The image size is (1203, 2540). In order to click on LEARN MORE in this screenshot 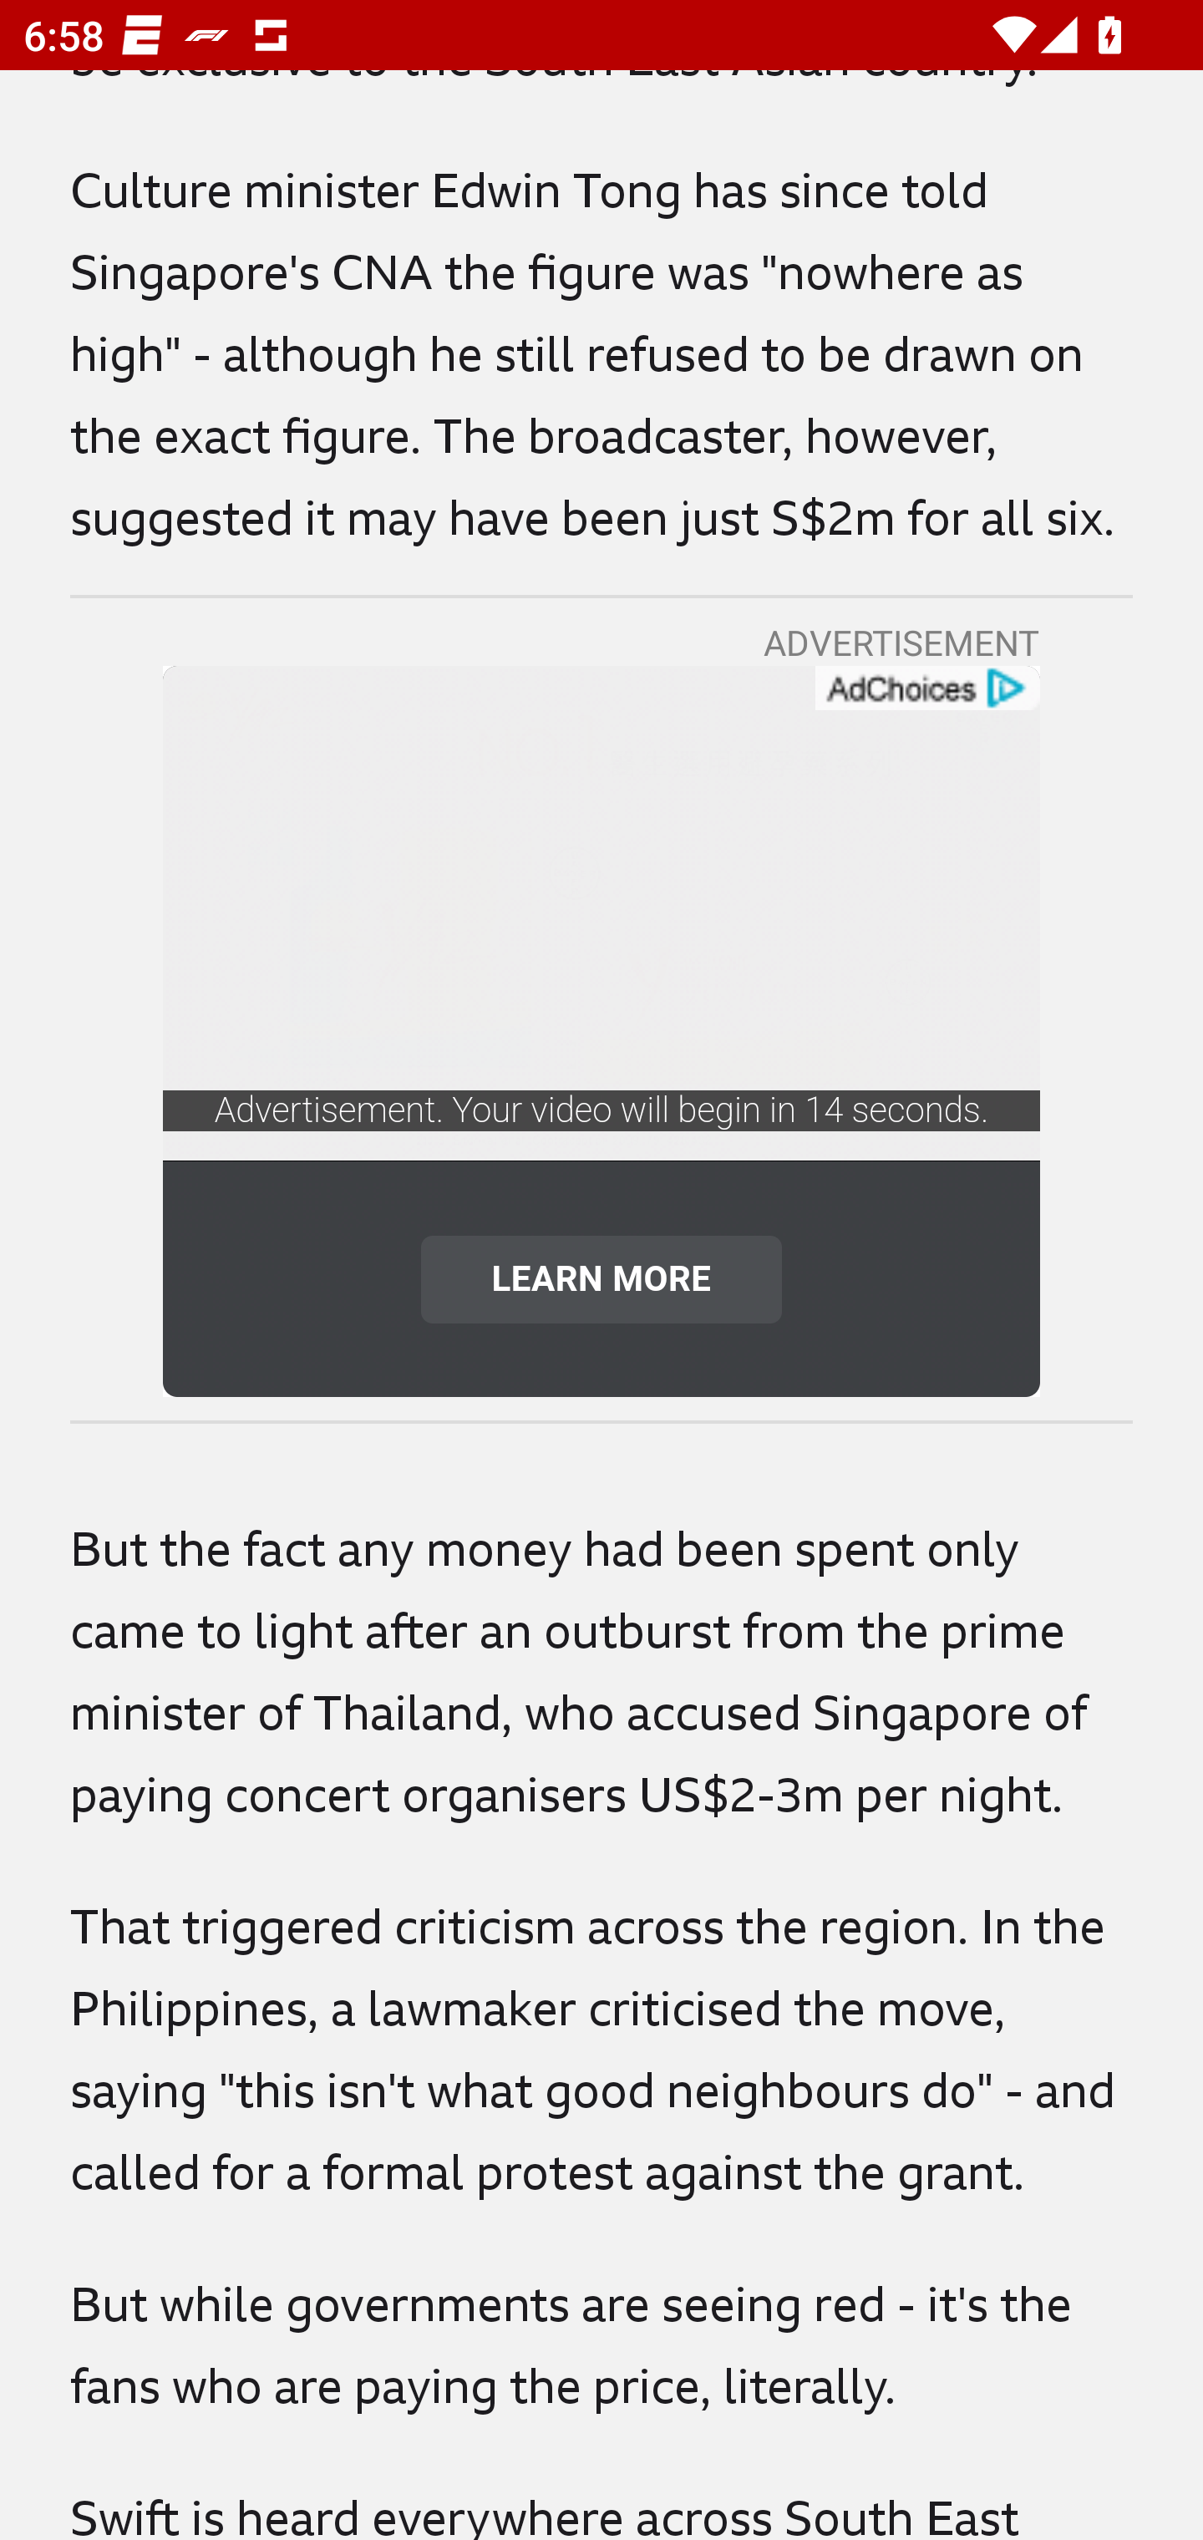, I will do `click(601, 1278)`.